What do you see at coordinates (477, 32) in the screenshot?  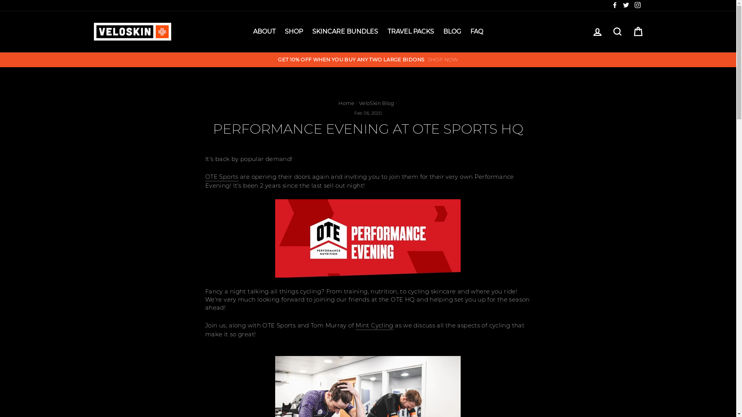 I see `FAQ` at bounding box center [477, 32].